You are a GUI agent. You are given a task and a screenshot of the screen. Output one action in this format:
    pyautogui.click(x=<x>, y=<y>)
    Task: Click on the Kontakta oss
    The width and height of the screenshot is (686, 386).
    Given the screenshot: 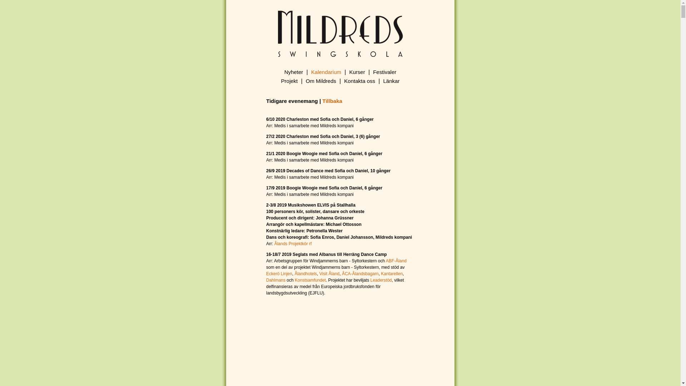 What is the action you would take?
    pyautogui.click(x=359, y=81)
    